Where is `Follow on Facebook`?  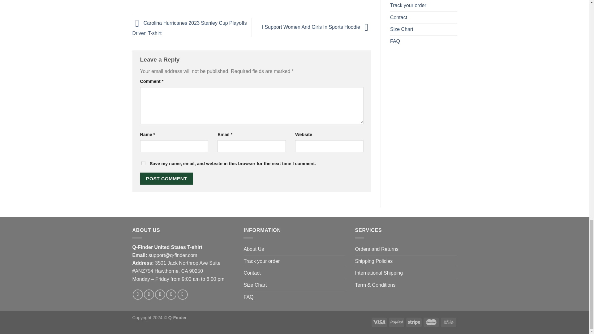 Follow on Facebook is located at coordinates (138, 294).